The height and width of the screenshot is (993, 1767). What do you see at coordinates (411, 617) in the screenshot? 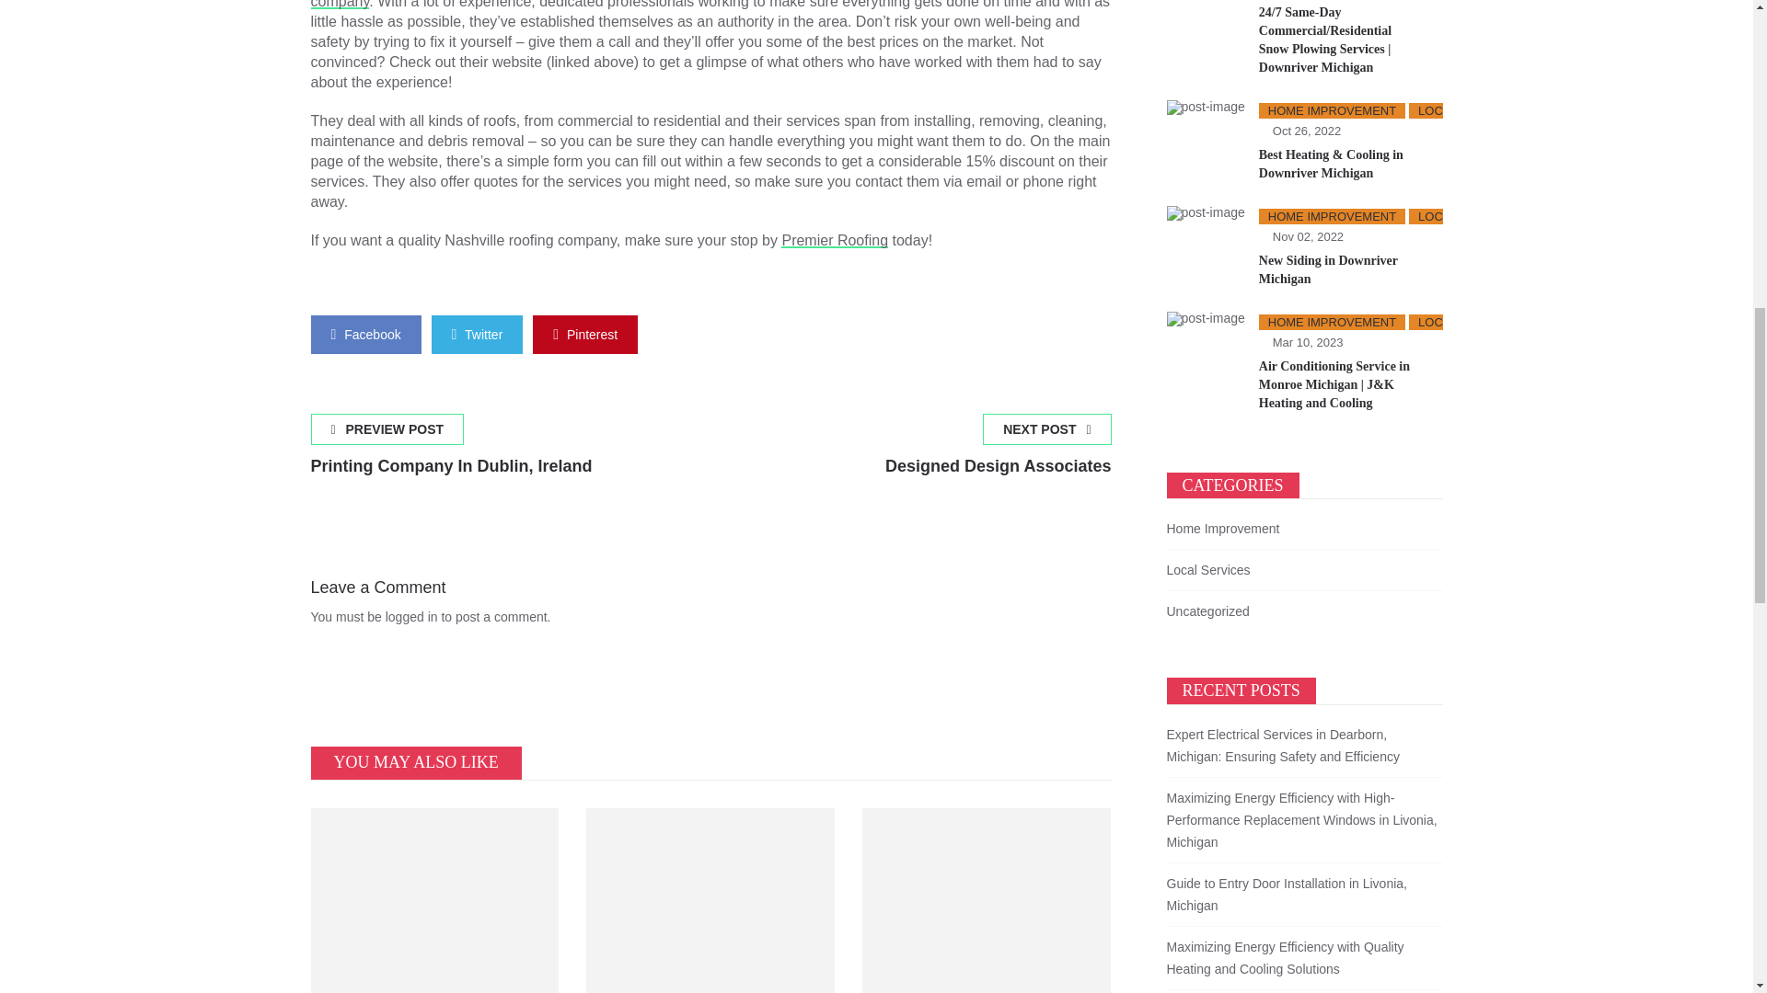
I see `Premier Roofing` at bounding box center [411, 617].